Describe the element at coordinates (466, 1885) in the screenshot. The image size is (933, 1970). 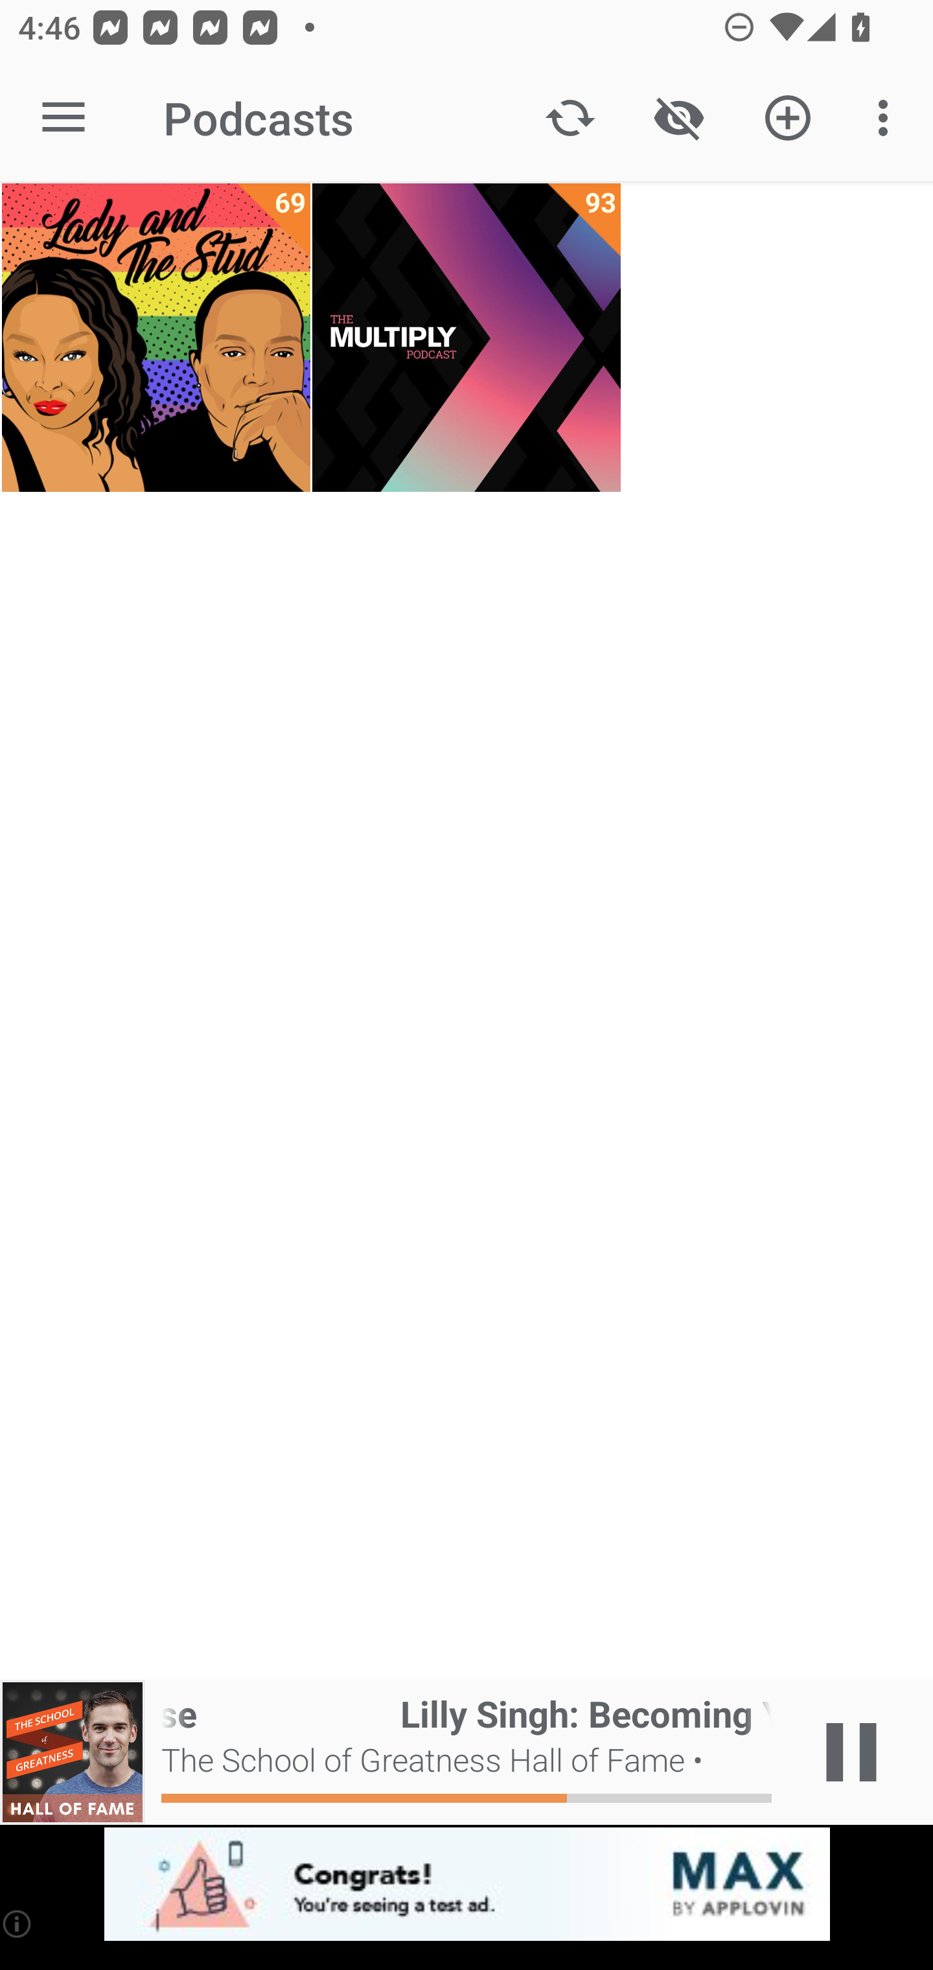
I see `app-monetization` at that location.